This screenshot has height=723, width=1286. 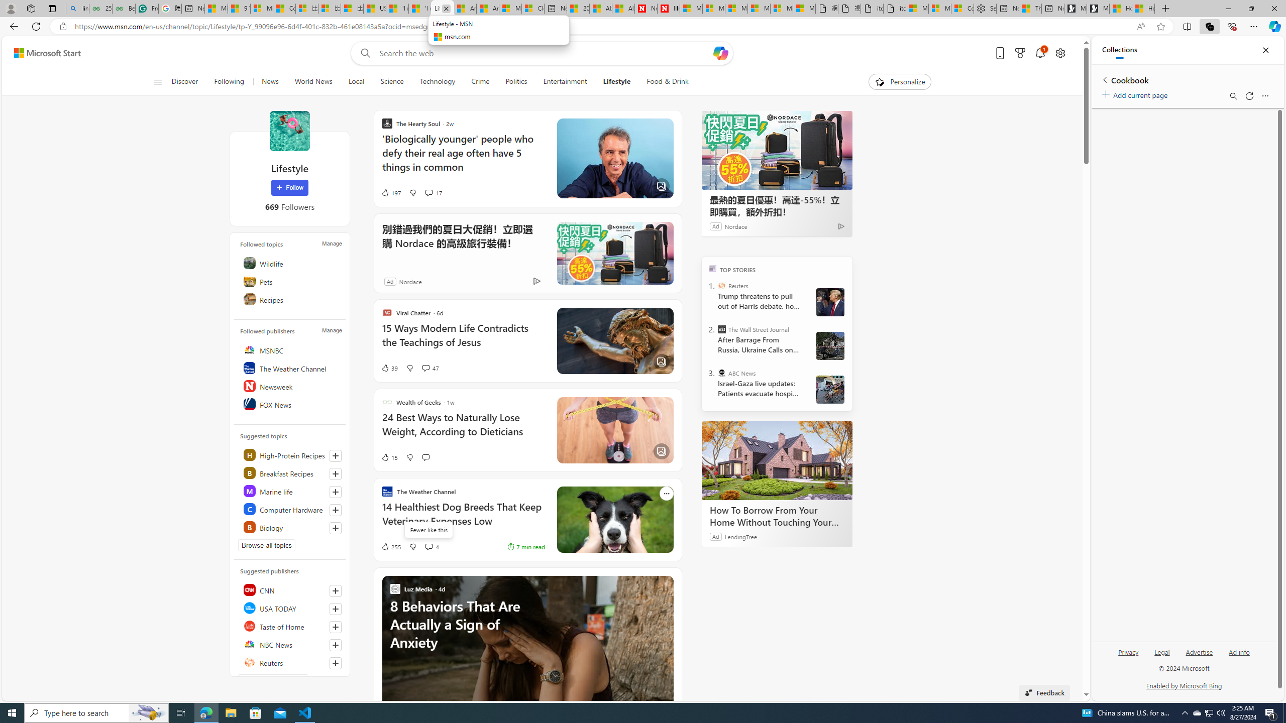 I want to click on Reuters, so click(x=721, y=286).